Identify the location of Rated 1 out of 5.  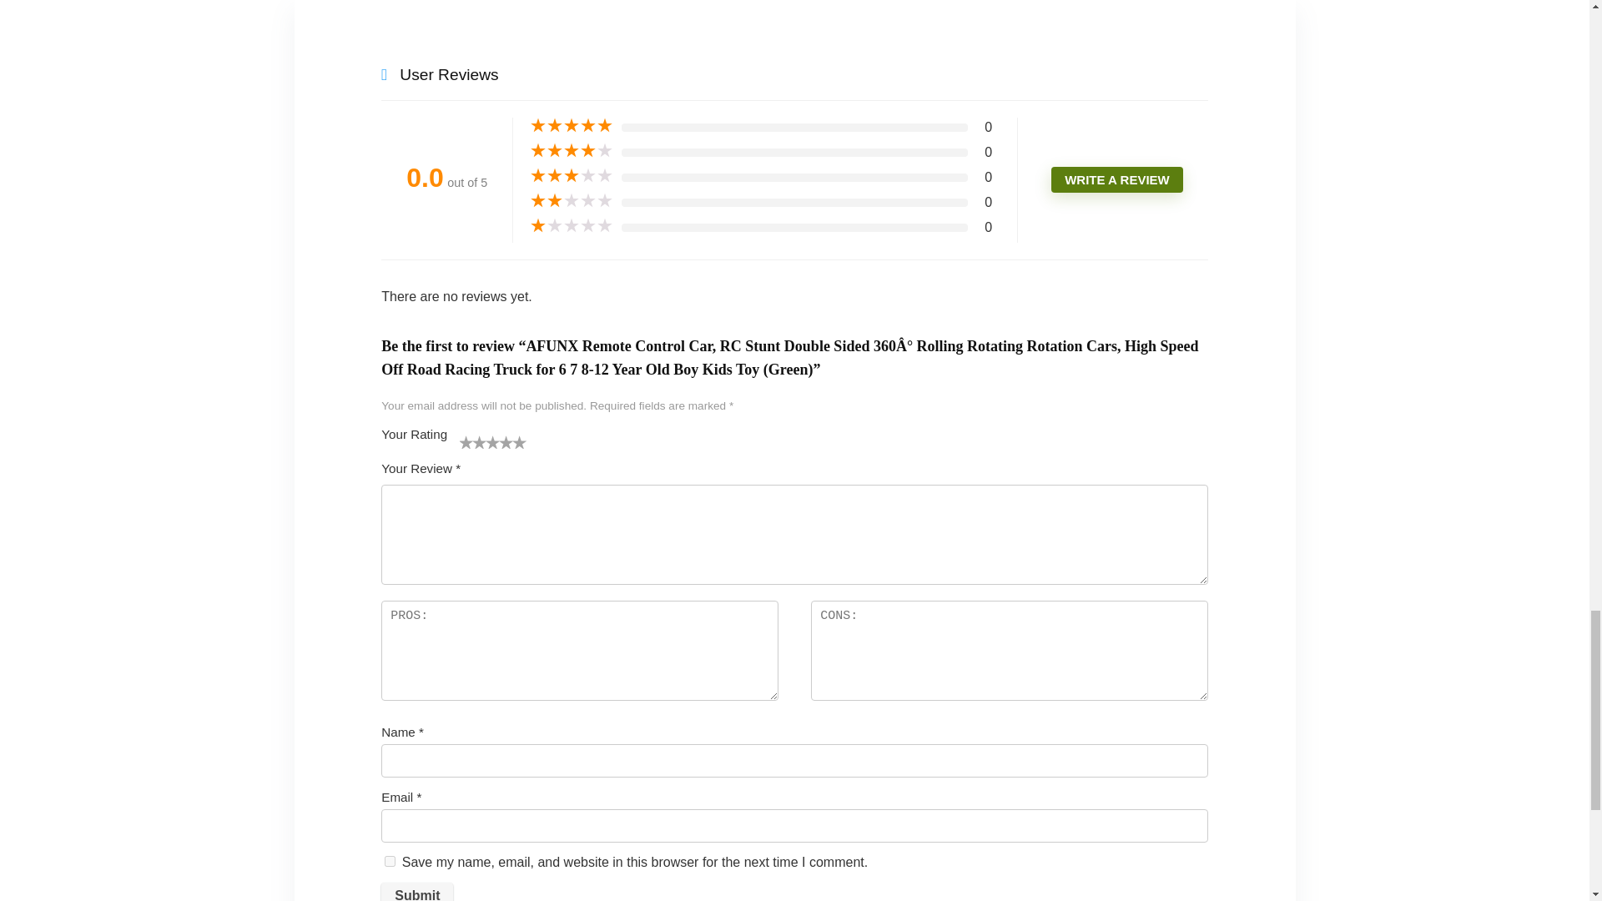
(572, 225).